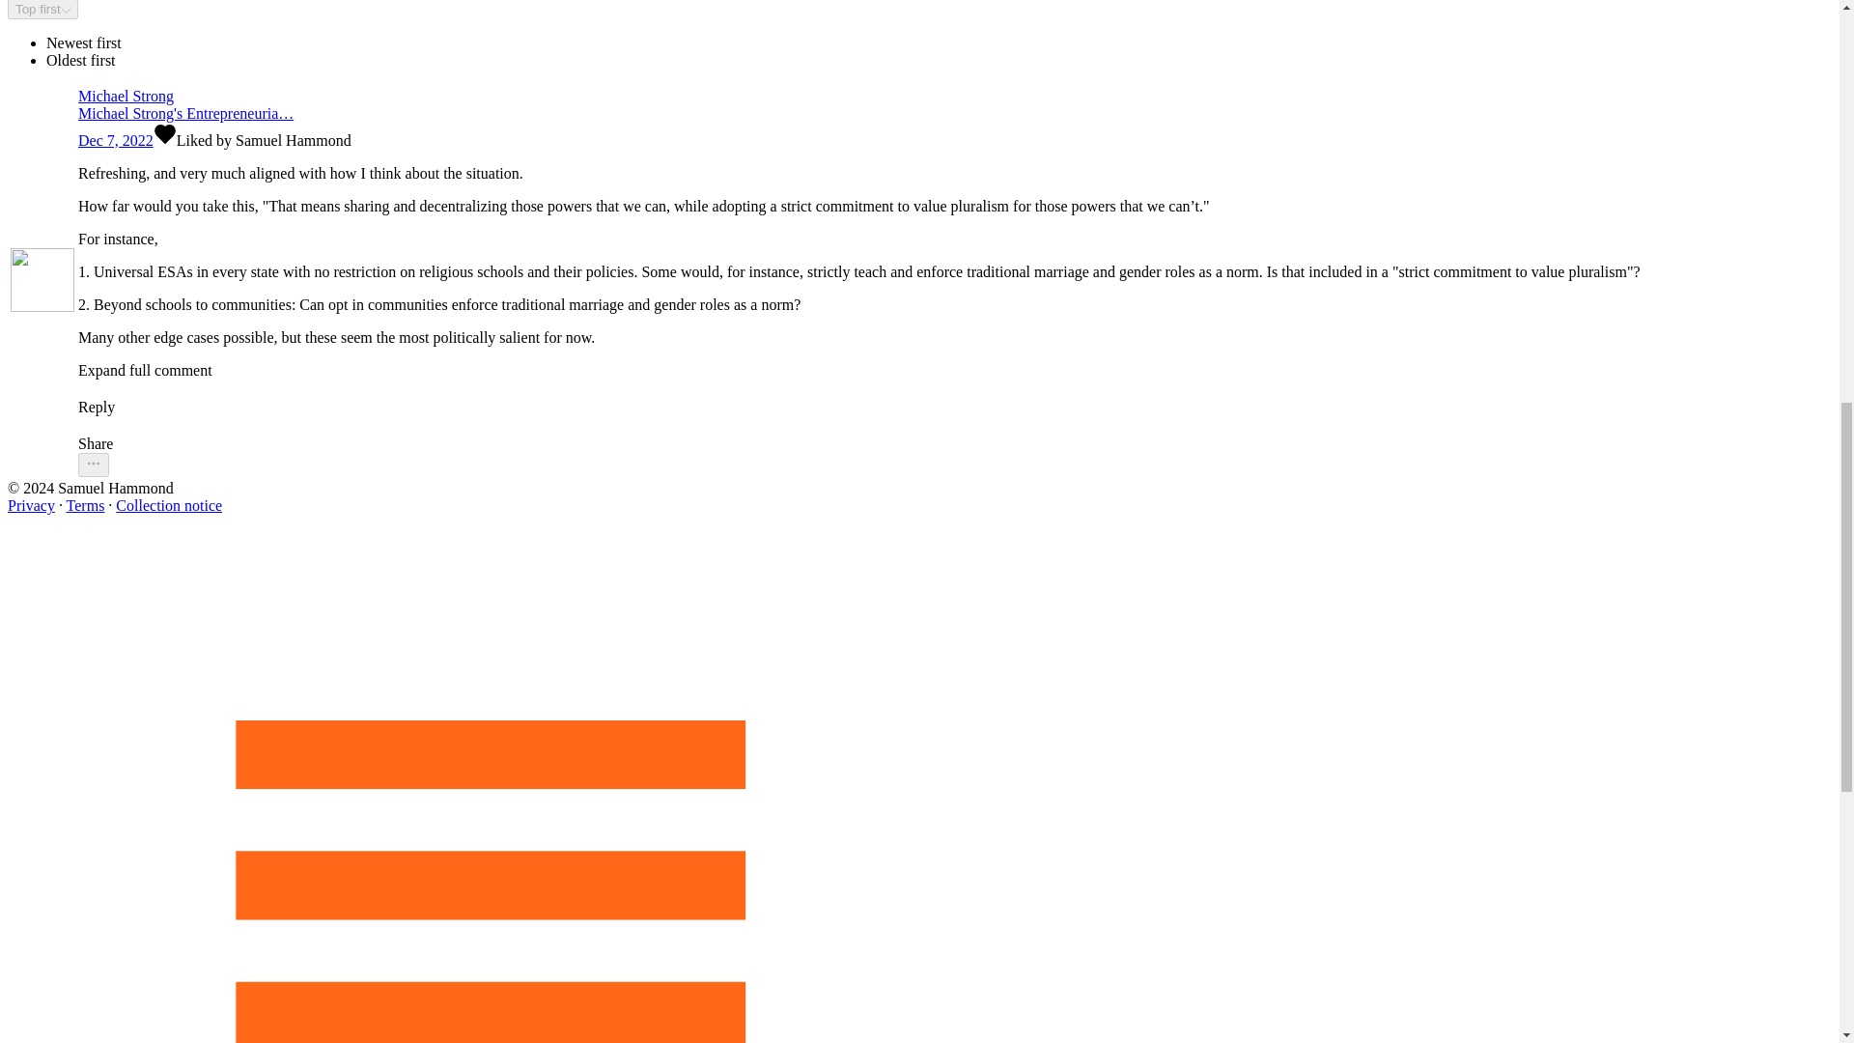 The width and height of the screenshot is (1854, 1043). I want to click on Michael Strong, so click(859, 97).